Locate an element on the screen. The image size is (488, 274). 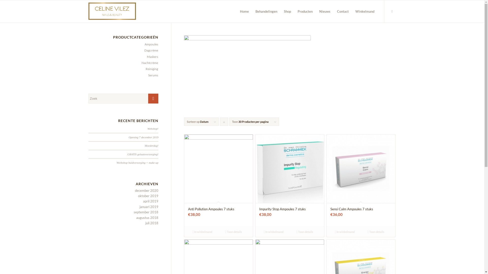
Producten is located at coordinates (305, 11).